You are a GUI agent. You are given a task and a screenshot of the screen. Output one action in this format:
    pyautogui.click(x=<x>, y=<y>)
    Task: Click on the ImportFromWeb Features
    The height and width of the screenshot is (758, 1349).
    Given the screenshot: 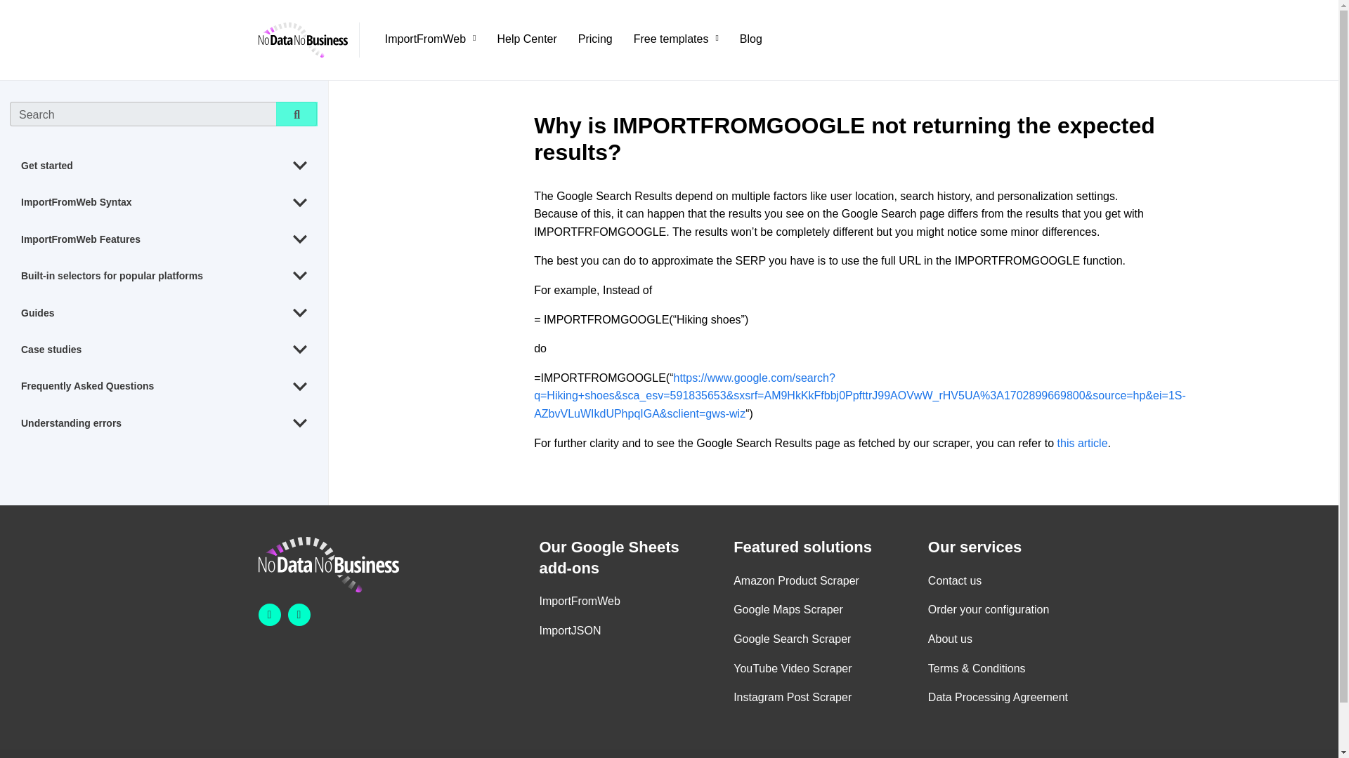 What is the action you would take?
    pyautogui.click(x=164, y=239)
    